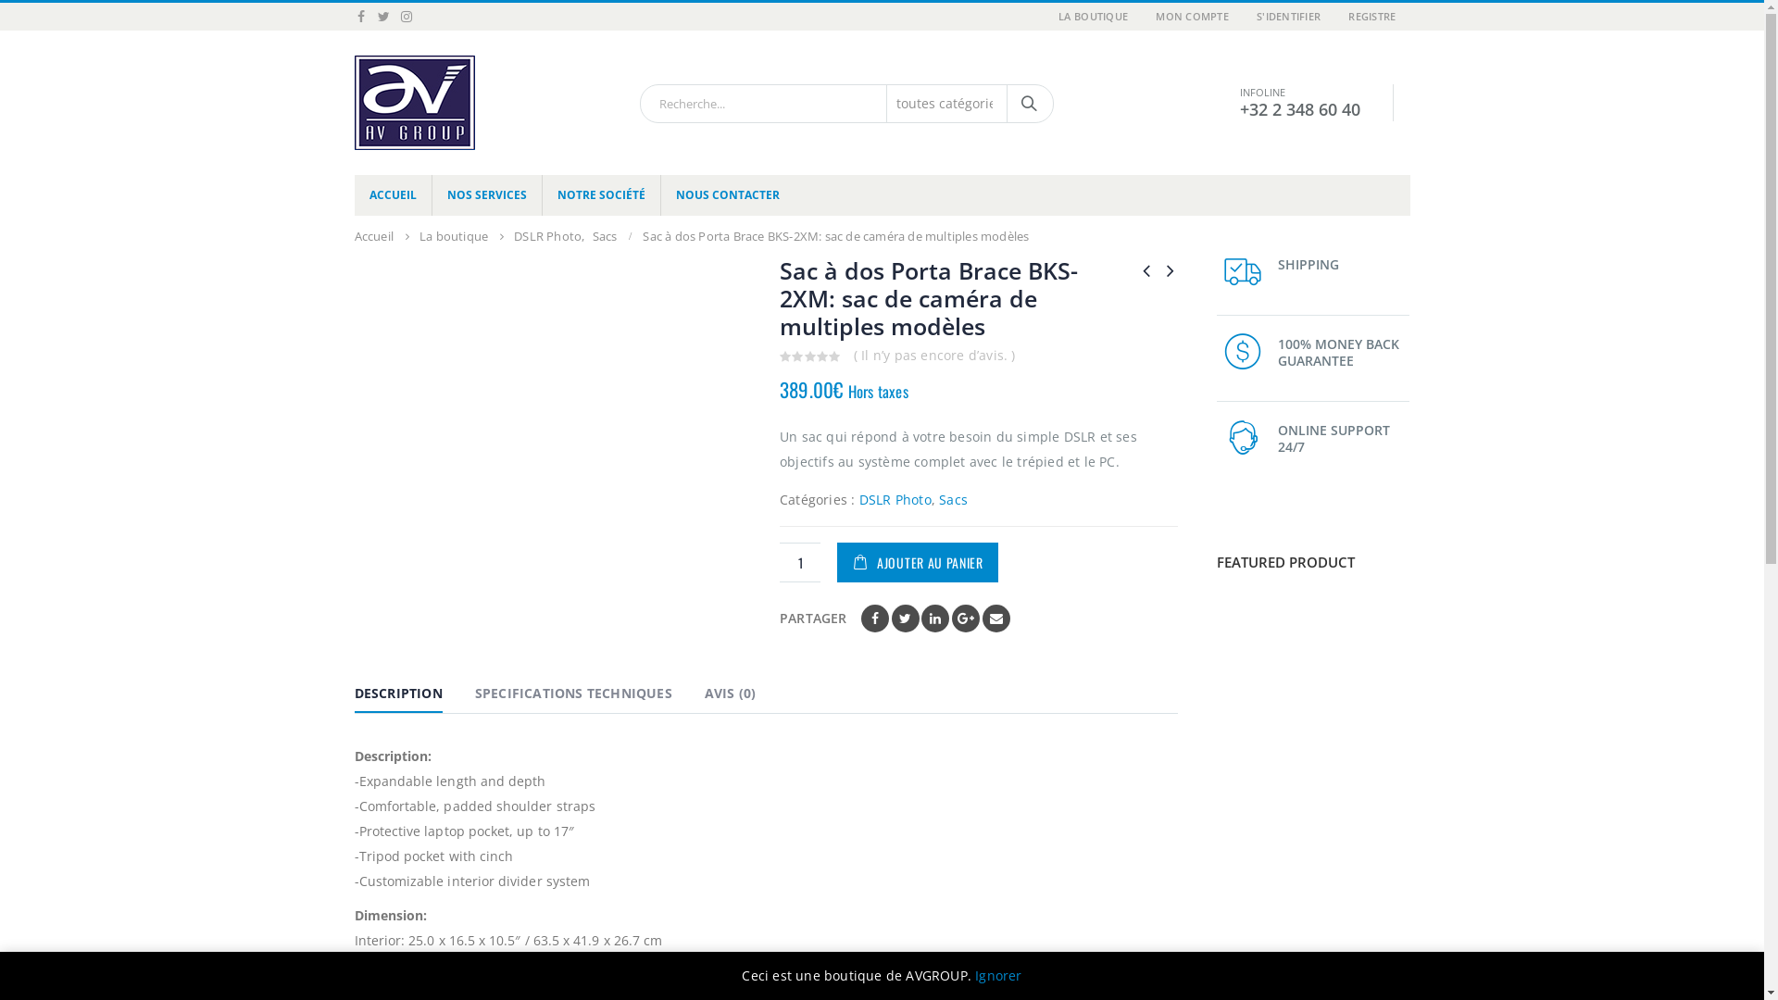 The width and height of the screenshot is (1778, 1000). I want to click on Accueil, so click(373, 237).